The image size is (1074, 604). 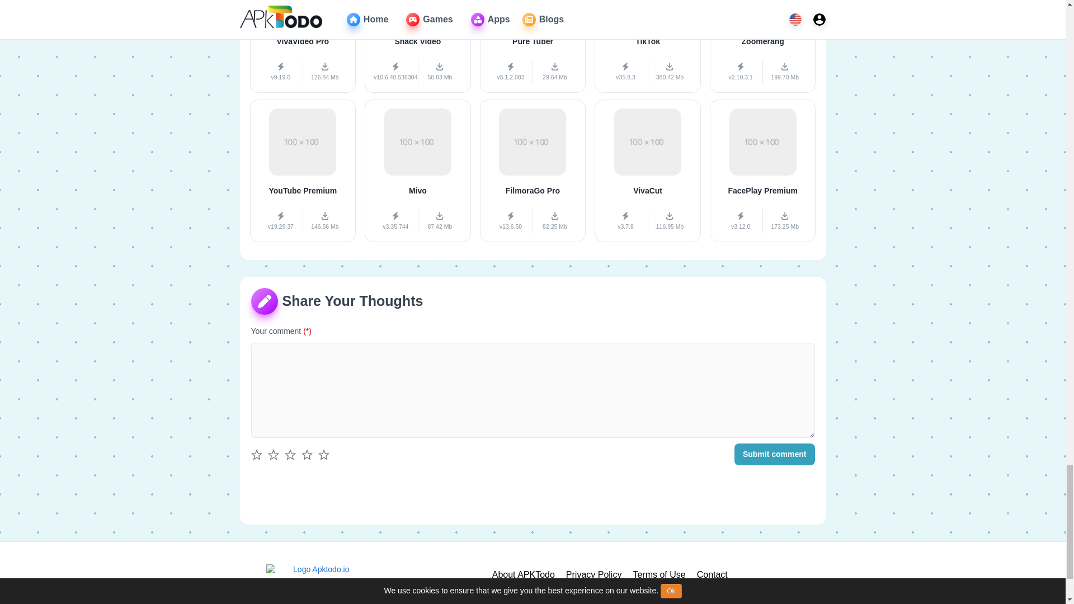 What do you see at coordinates (593, 575) in the screenshot?
I see `Privacy Policy` at bounding box center [593, 575].